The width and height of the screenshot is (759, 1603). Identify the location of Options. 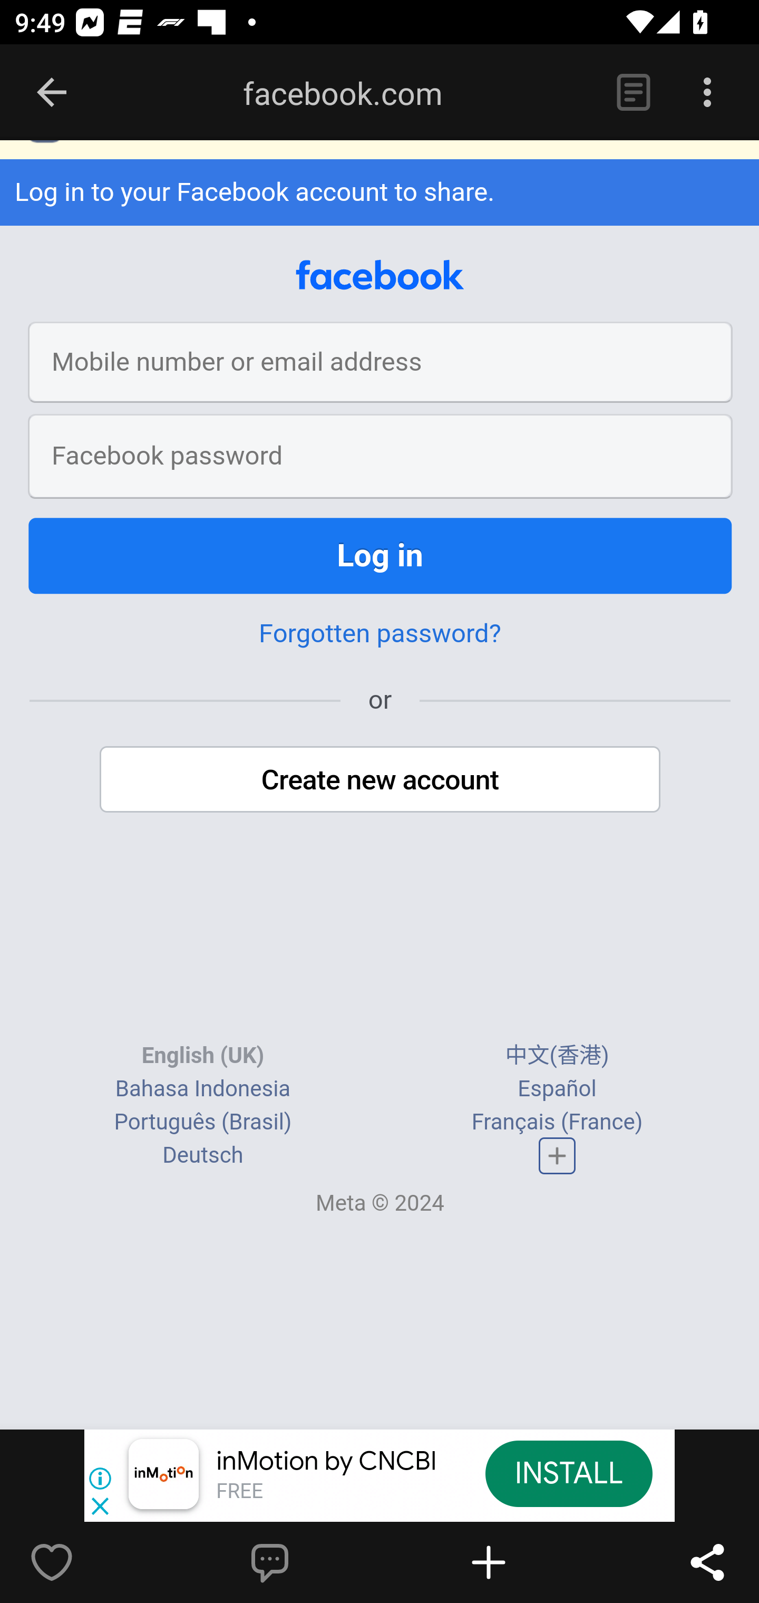
(707, 93).